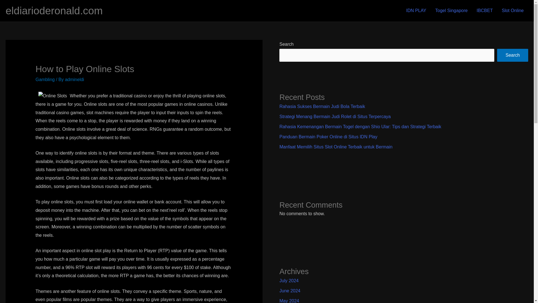 This screenshot has height=303, width=538. What do you see at coordinates (328, 137) in the screenshot?
I see `Panduan Bermain Poker Online di Situs IDN Play` at bounding box center [328, 137].